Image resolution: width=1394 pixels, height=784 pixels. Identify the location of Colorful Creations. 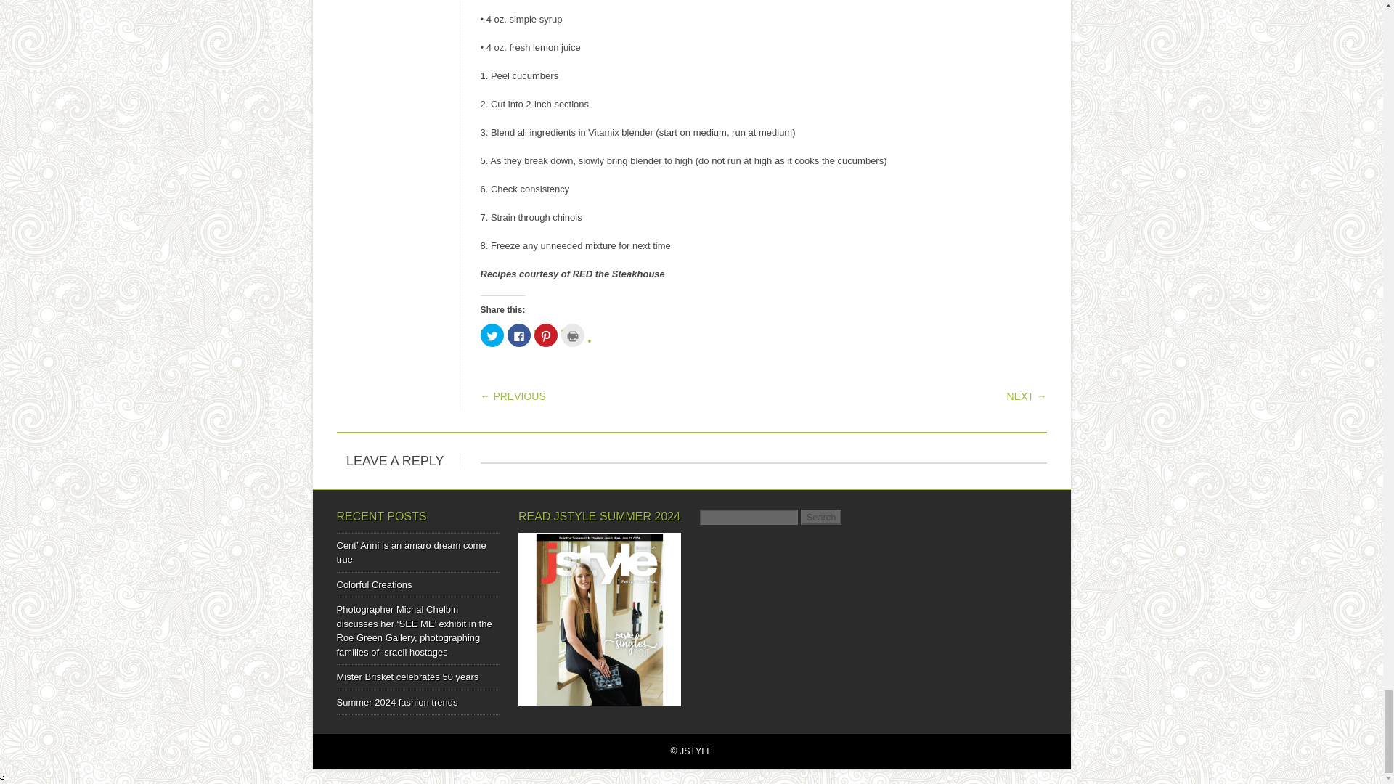
(375, 585).